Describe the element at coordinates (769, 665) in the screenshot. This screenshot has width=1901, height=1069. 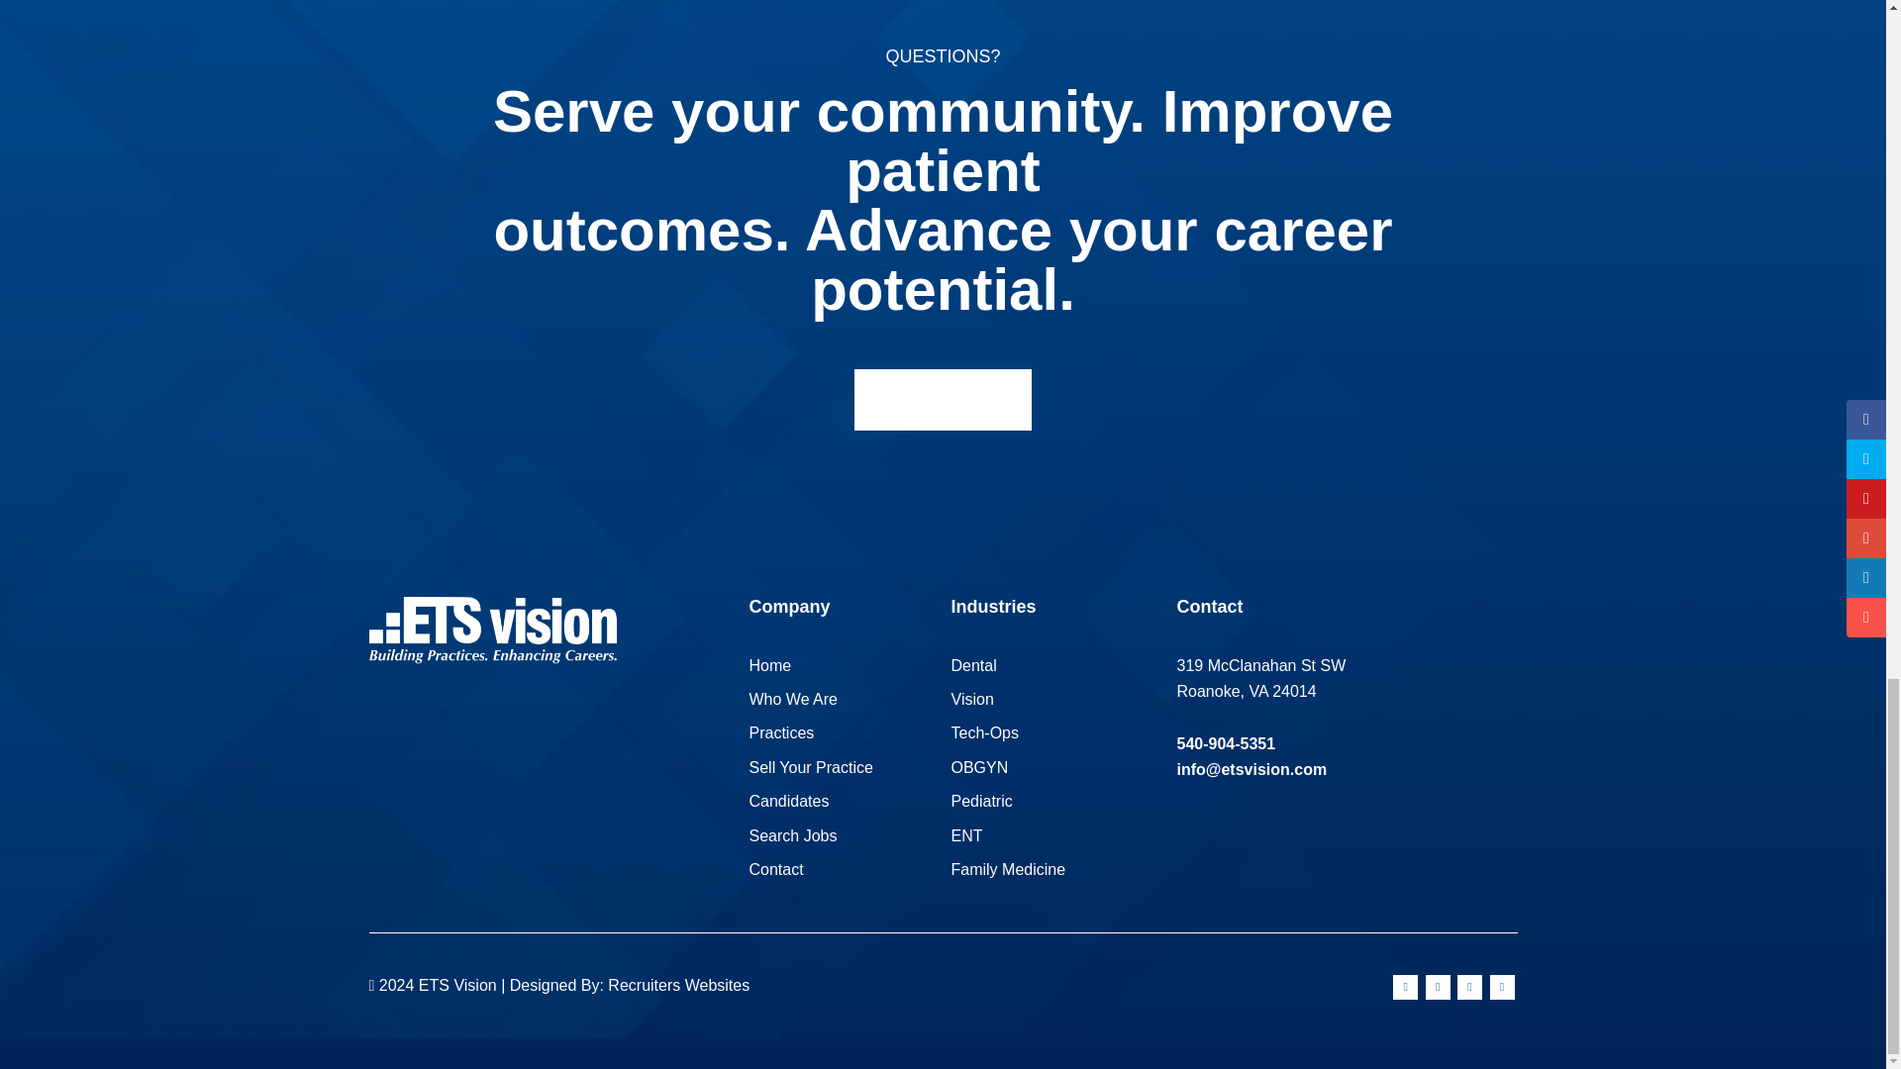
I see `Home` at that location.